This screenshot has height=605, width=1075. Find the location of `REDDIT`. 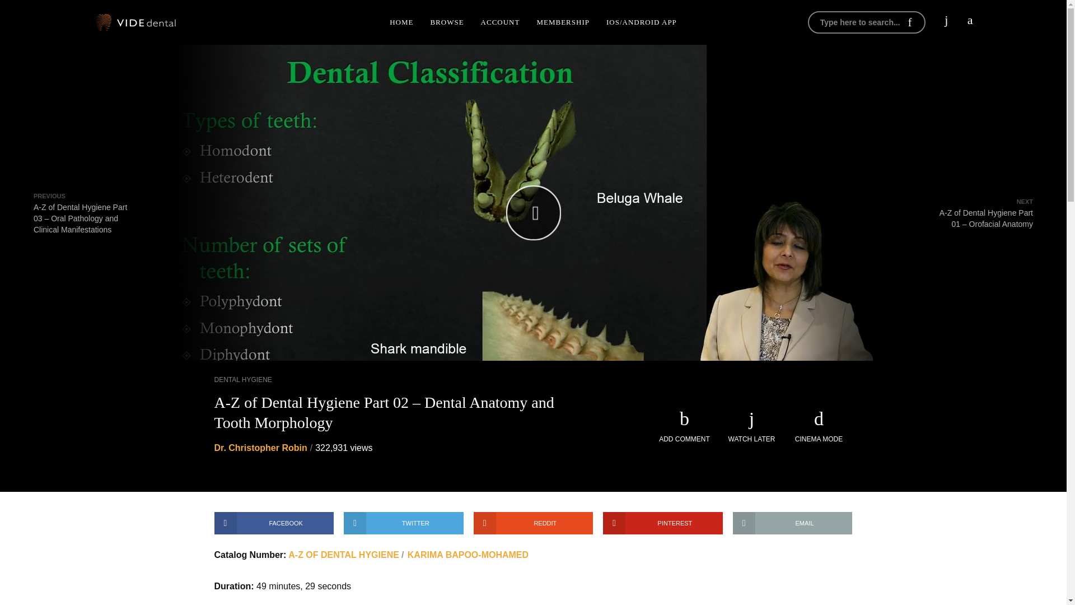

REDDIT is located at coordinates (533, 523).